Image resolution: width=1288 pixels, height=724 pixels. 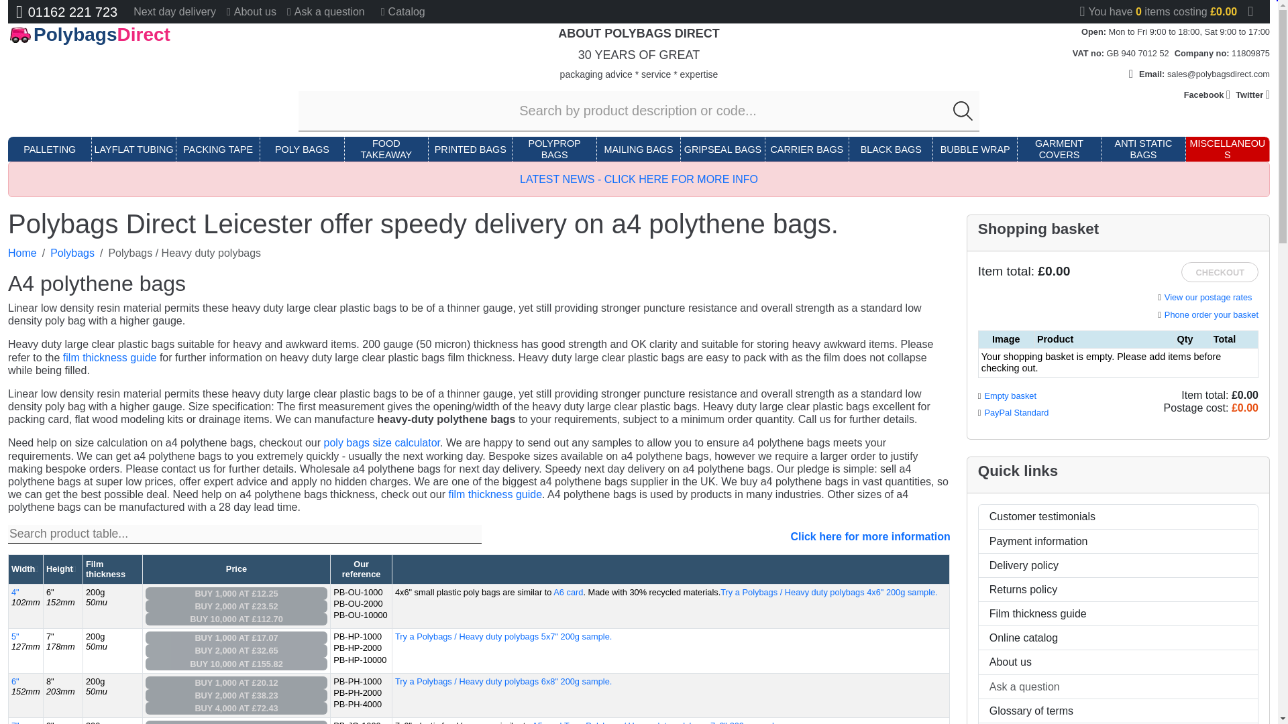 I want to click on GARMENT COVERS, so click(x=1059, y=149).